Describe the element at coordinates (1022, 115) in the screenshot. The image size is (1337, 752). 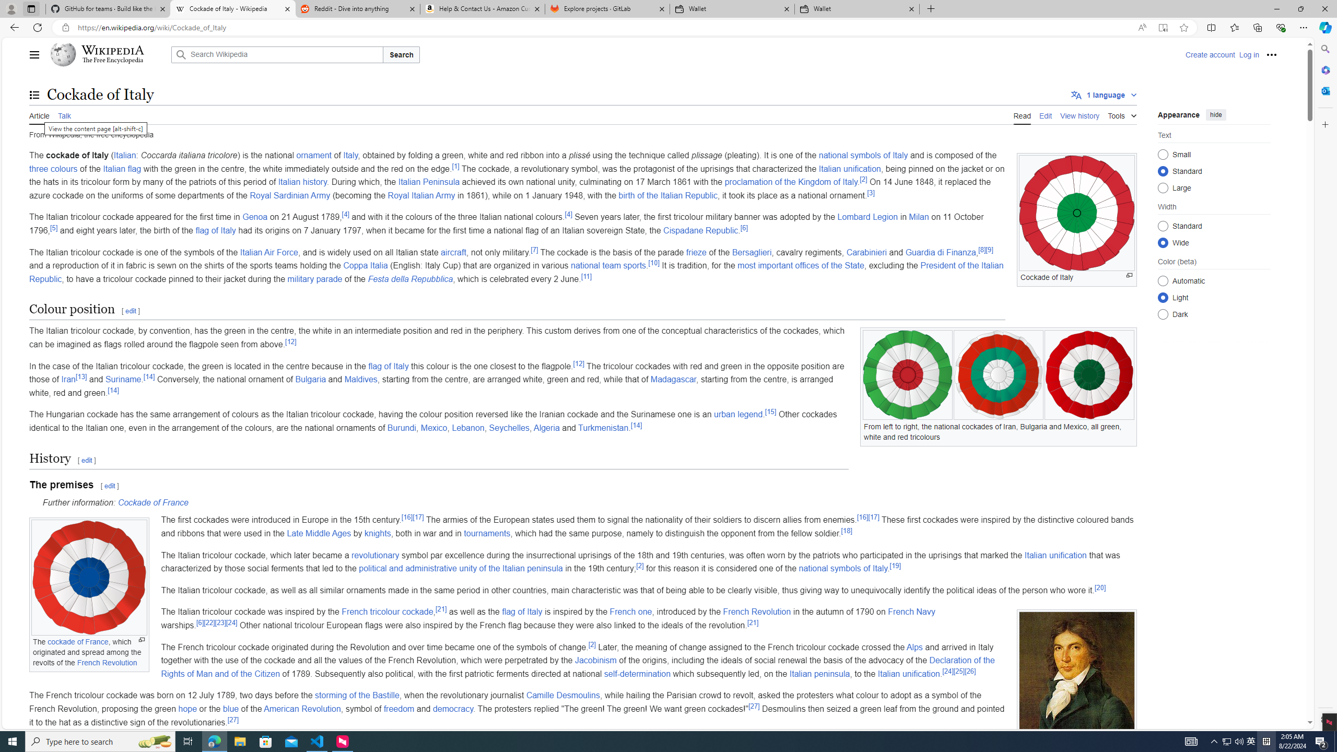
I see `Read` at that location.